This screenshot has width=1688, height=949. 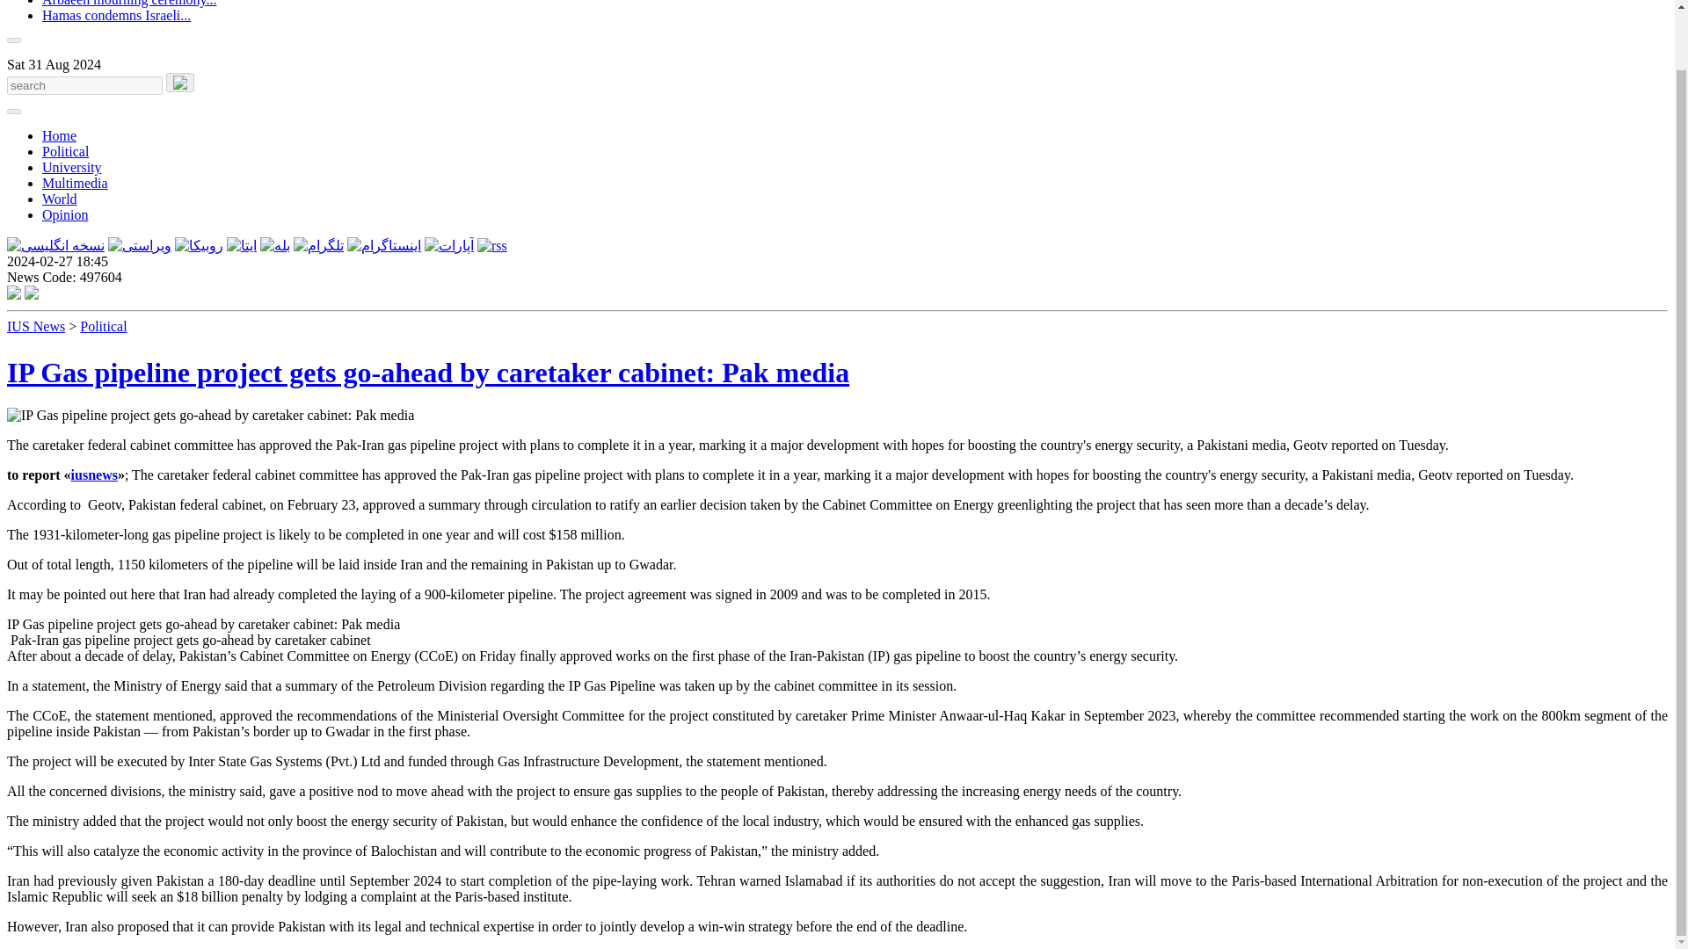 What do you see at coordinates (65, 151) in the screenshot?
I see `Political` at bounding box center [65, 151].